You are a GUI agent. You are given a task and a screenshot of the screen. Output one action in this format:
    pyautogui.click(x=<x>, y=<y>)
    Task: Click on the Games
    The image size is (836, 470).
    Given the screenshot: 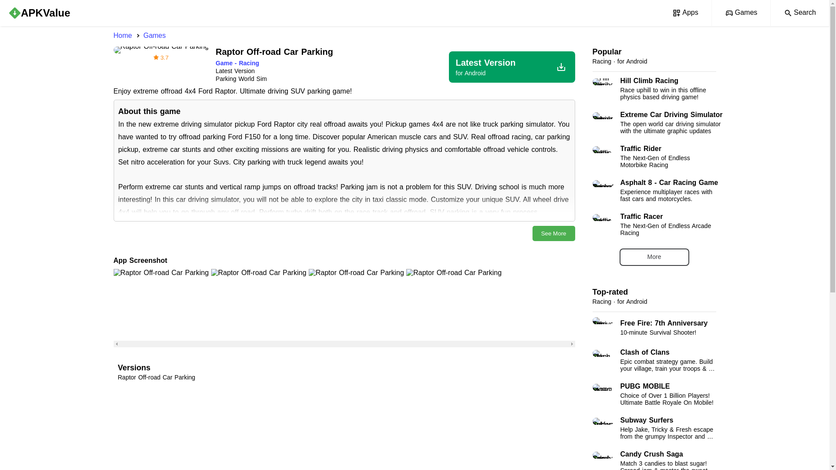 What is the action you would take?
    pyautogui.click(x=654, y=257)
    